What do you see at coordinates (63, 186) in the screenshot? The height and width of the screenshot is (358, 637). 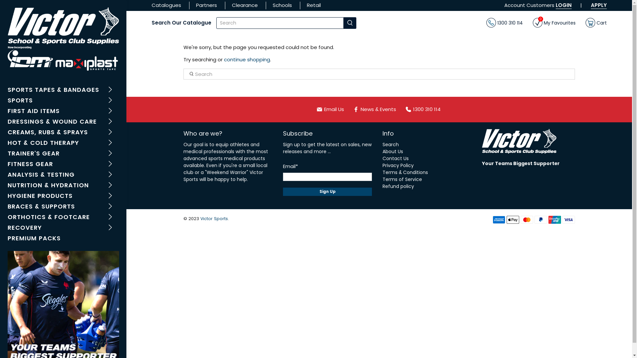 I see `NUTRITION & HYDRATION` at bounding box center [63, 186].